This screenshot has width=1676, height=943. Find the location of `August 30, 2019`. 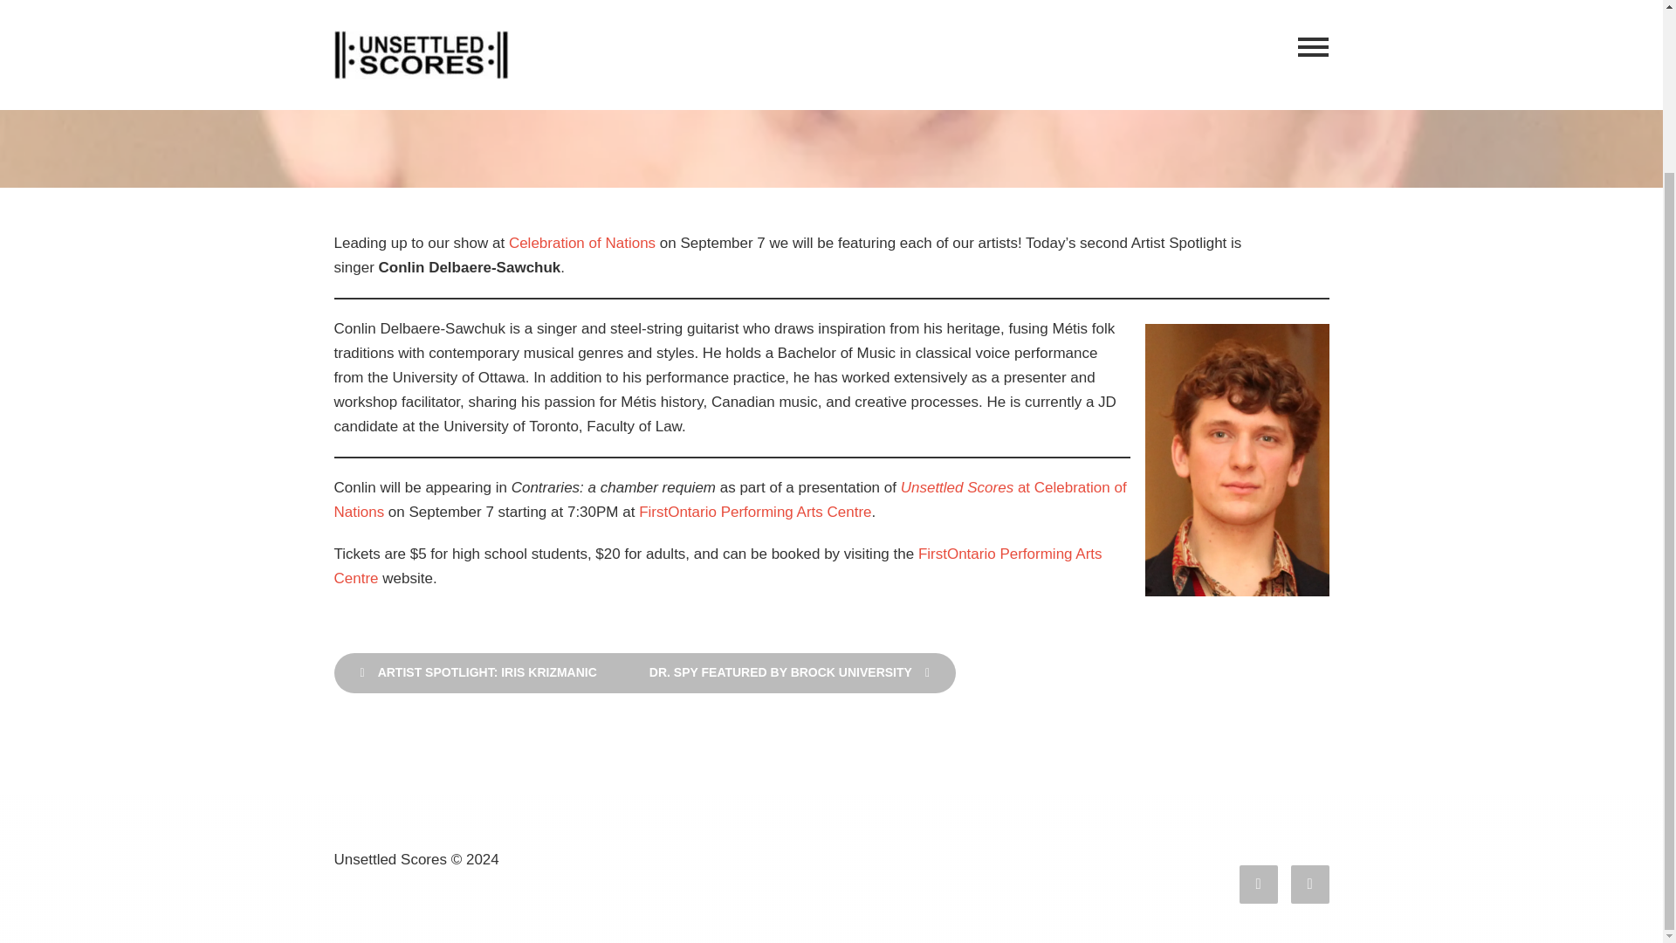

August 30, 2019 is located at coordinates (557, 80).